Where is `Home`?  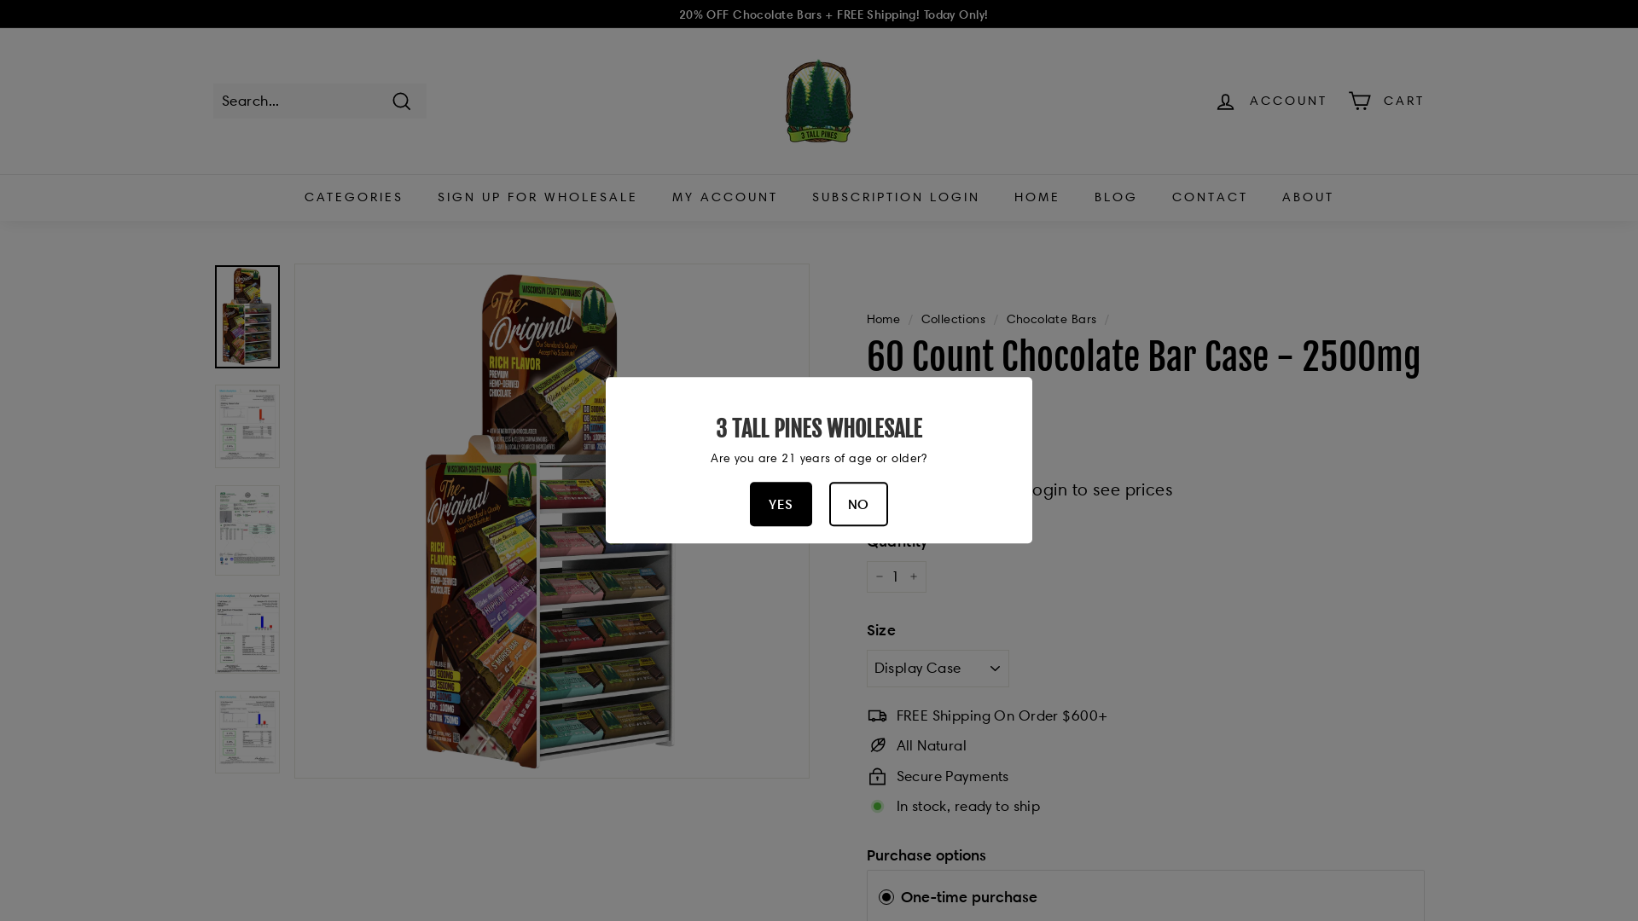
Home is located at coordinates (884, 319).